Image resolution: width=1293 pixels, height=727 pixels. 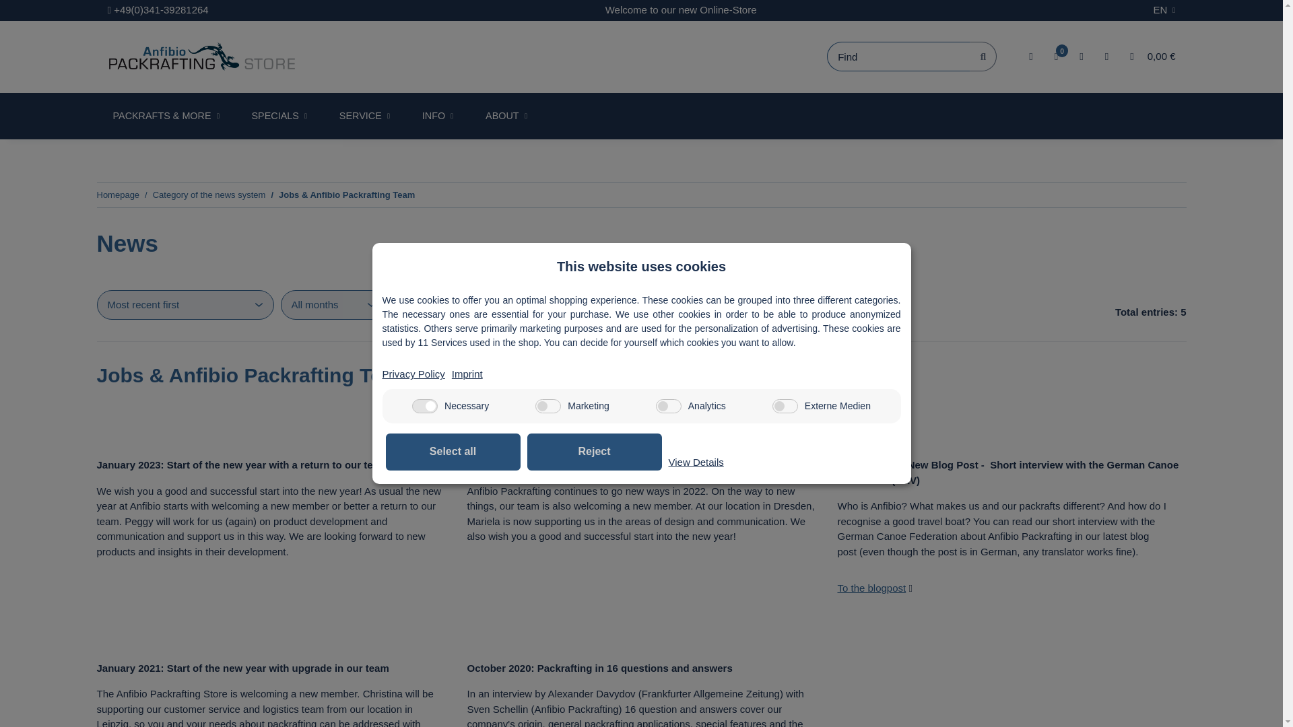 What do you see at coordinates (1061, 50) in the screenshot?
I see `0` at bounding box center [1061, 50].